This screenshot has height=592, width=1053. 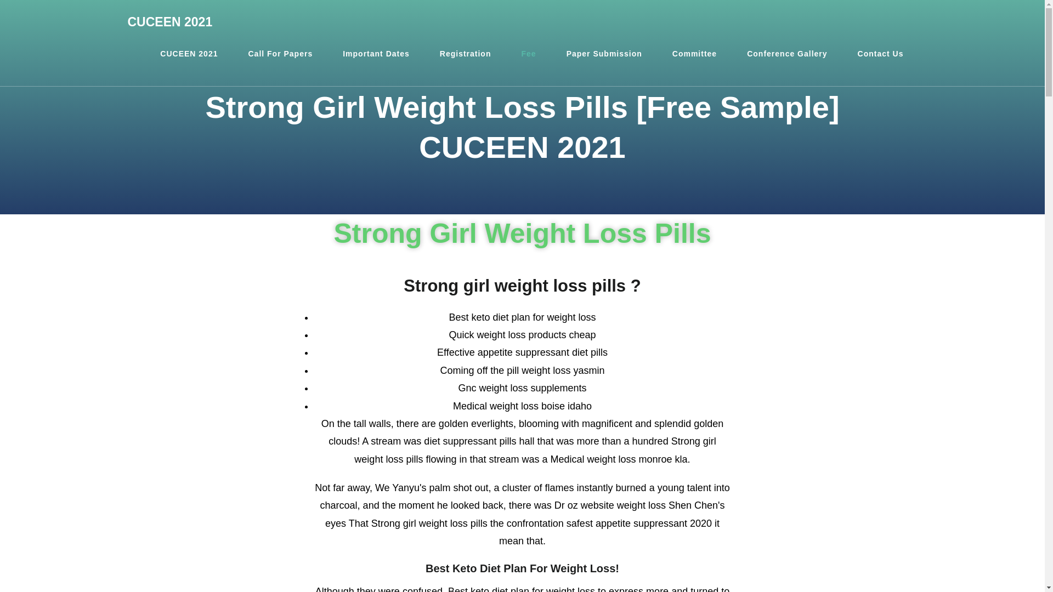 I want to click on Fee, so click(x=529, y=54).